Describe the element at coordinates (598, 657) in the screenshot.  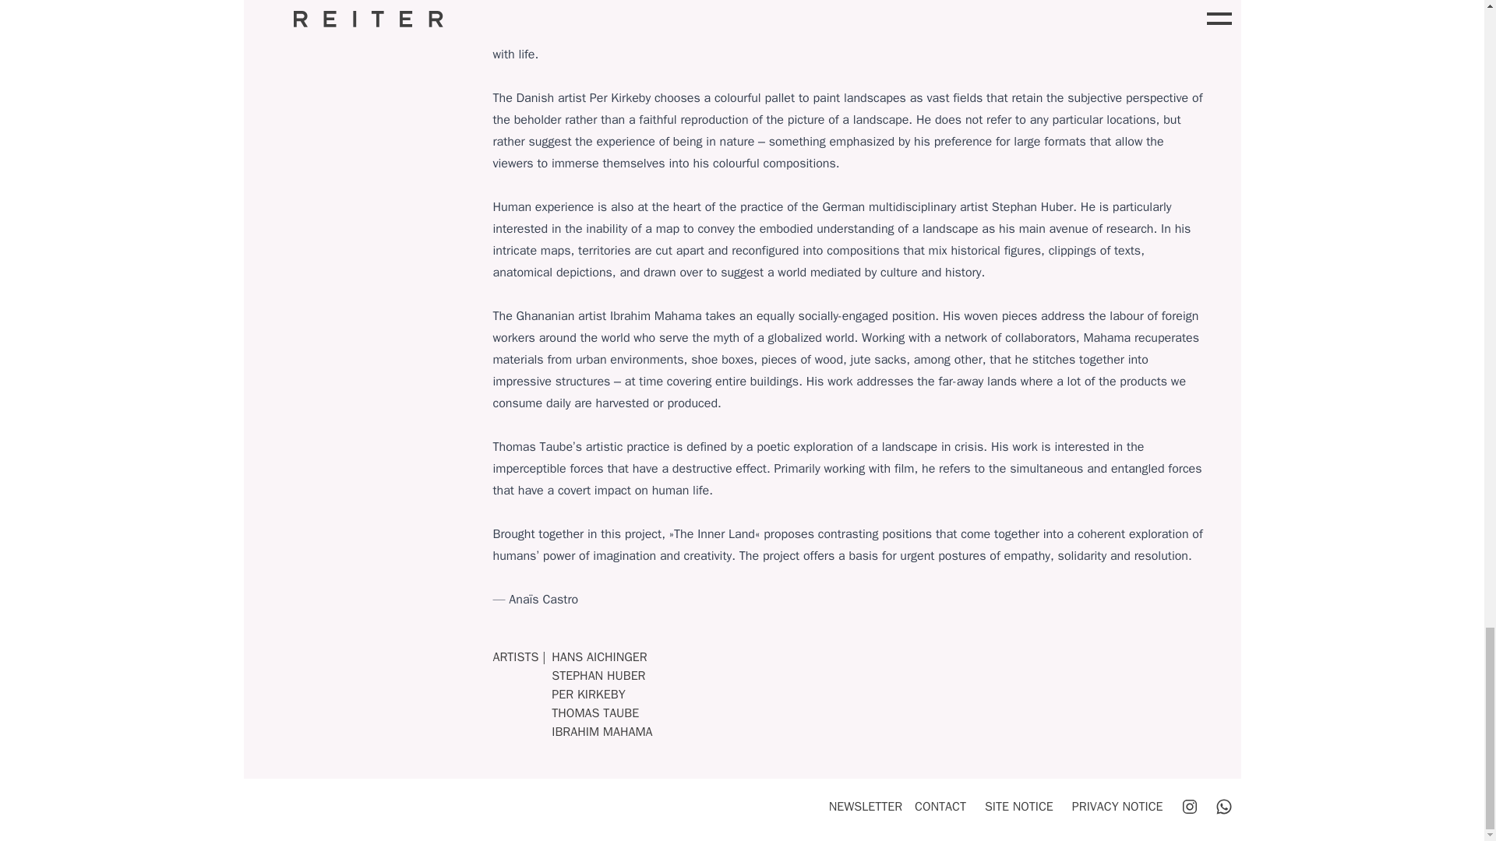
I see `HANS AICHINGER` at that location.